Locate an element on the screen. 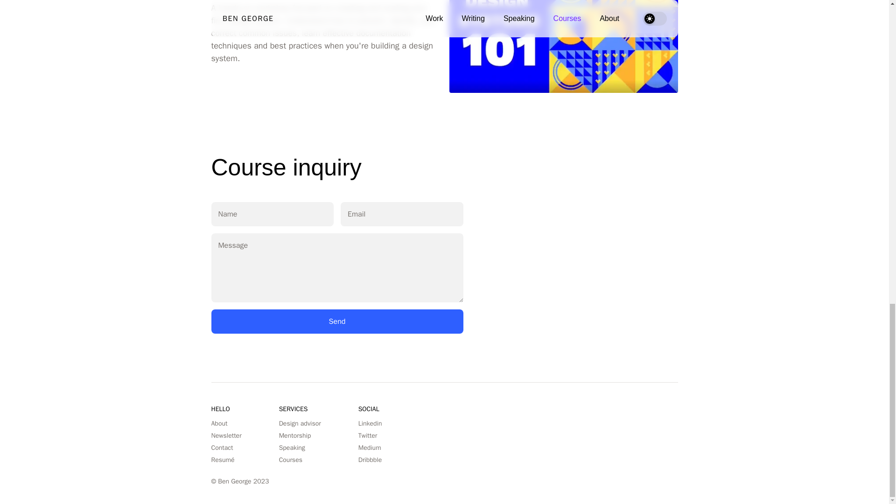 The width and height of the screenshot is (896, 504). Linkedin is located at coordinates (371, 423).